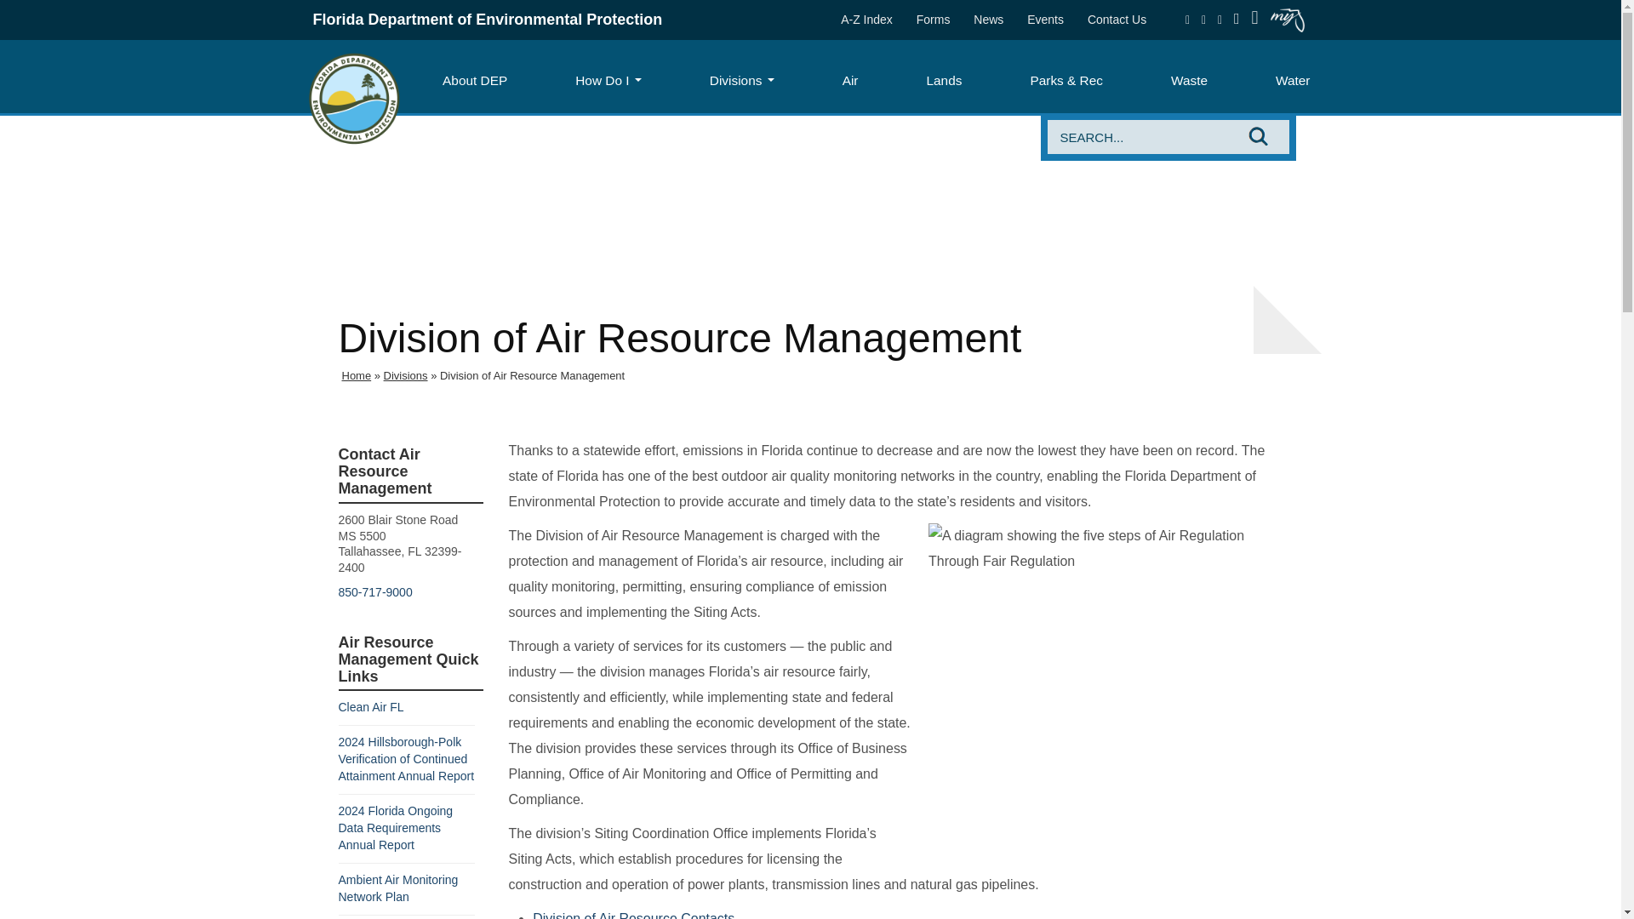 The width and height of the screenshot is (1634, 919). Describe the element at coordinates (1117, 20) in the screenshot. I see `Contact Us` at that location.